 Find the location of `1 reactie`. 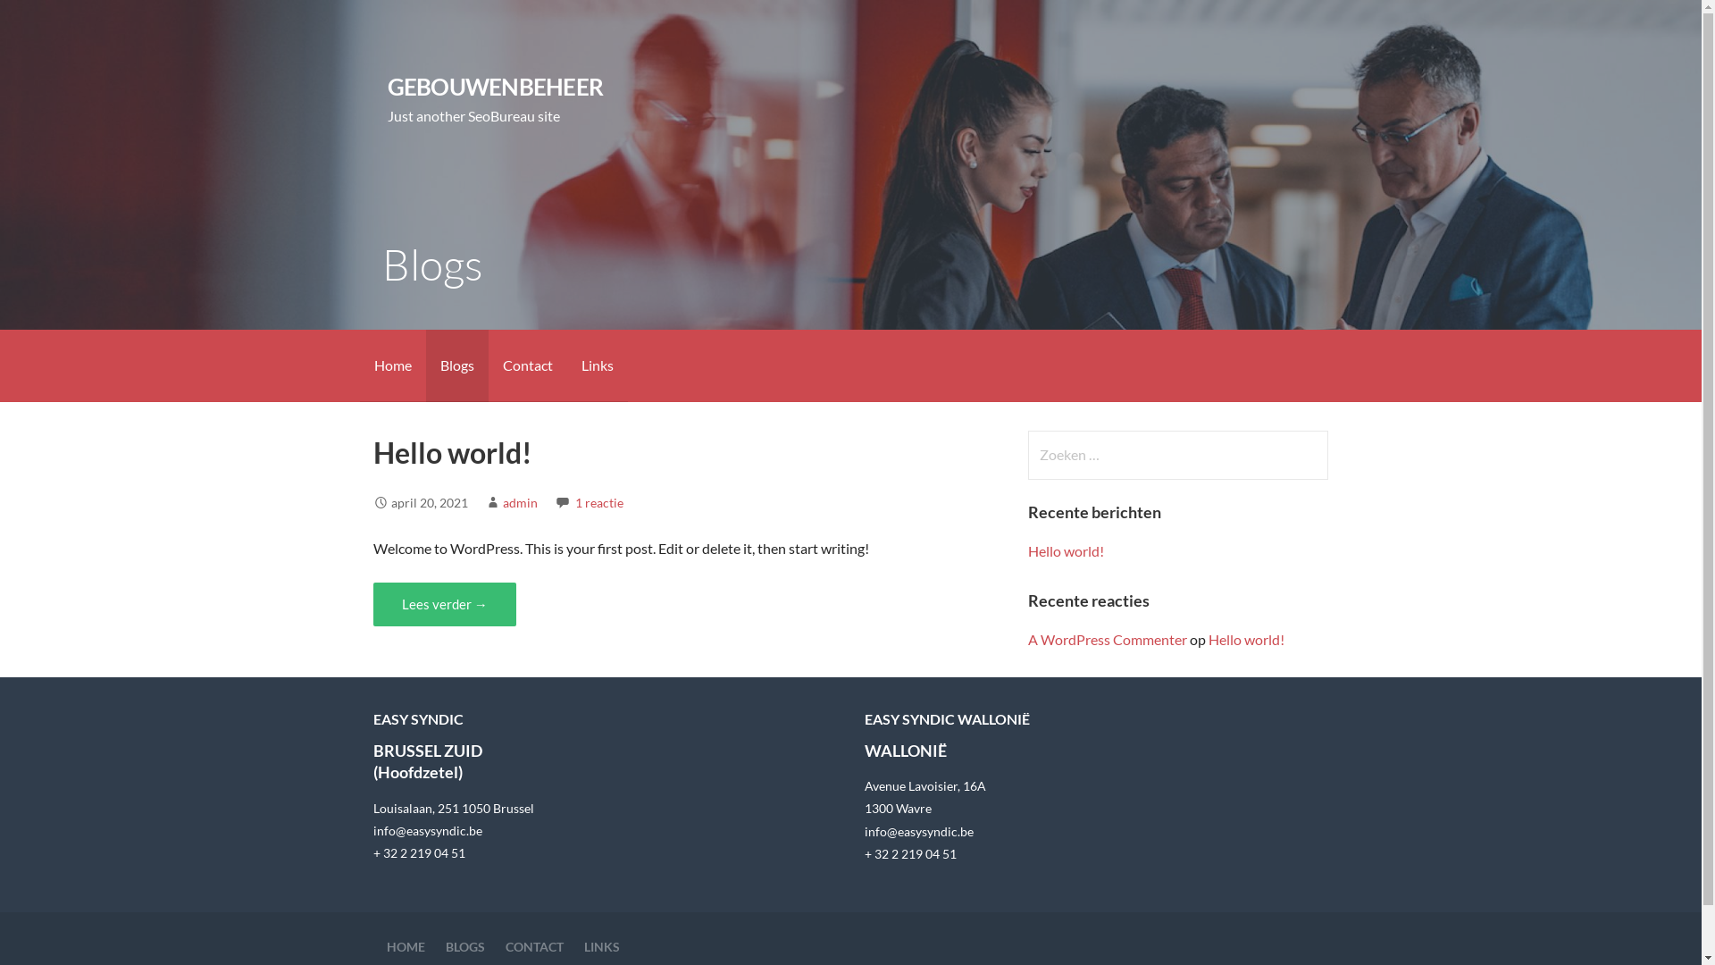

1 reactie is located at coordinates (599, 502).